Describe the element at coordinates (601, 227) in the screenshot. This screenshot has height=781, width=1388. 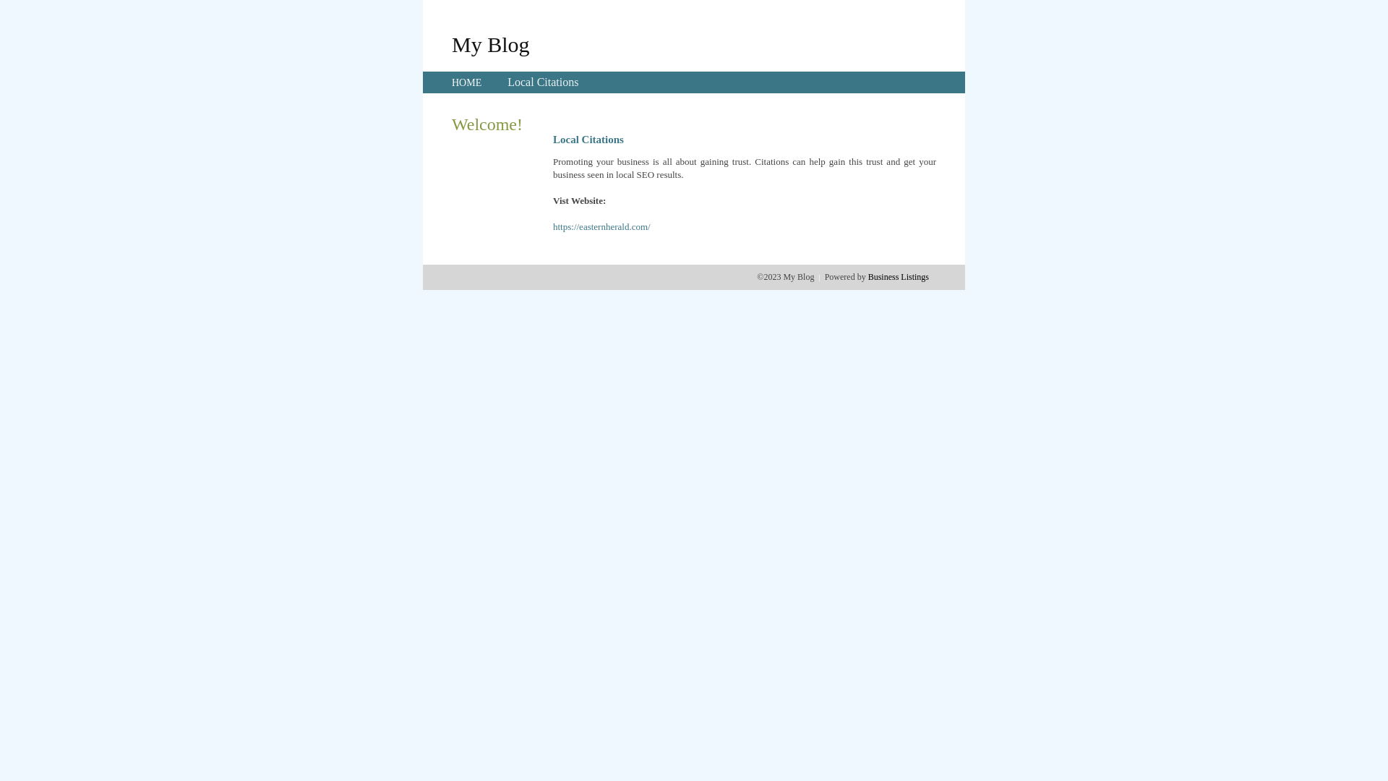
I see `https://easternherald.com/` at that location.